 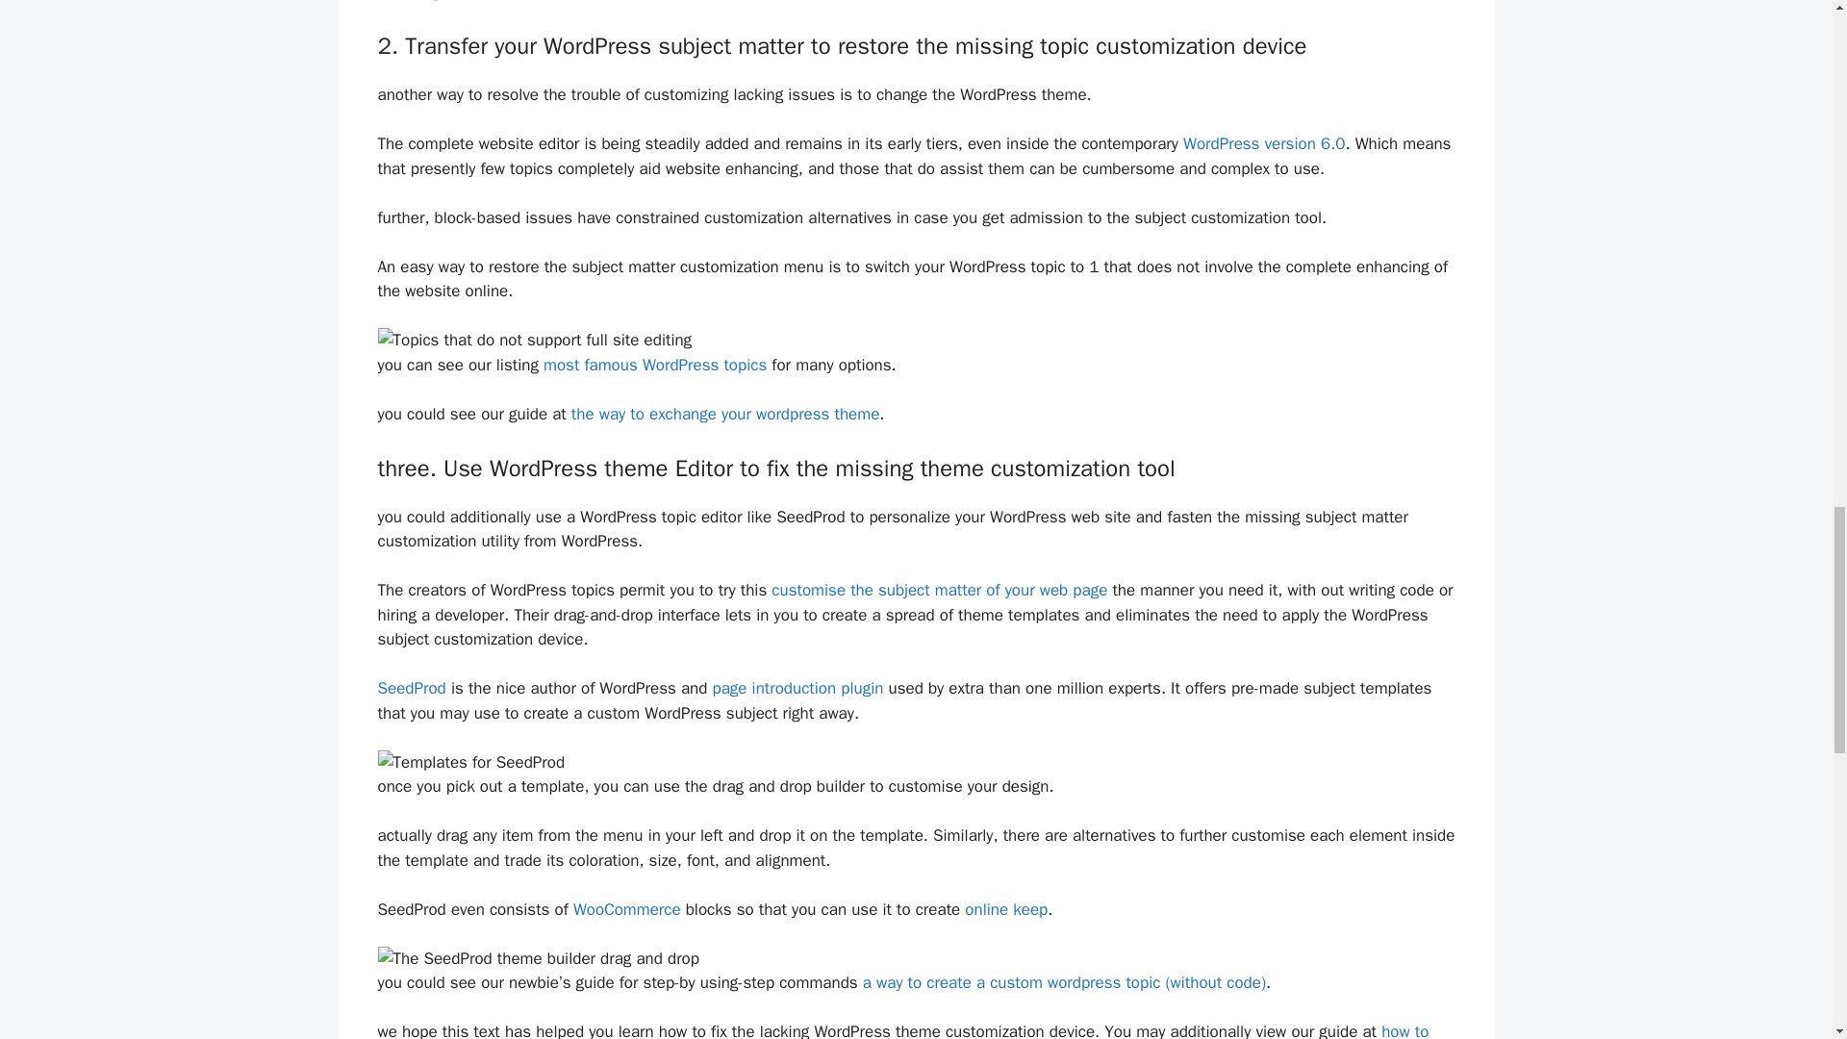 What do you see at coordinates (654, 365) in the screenshot?
I see `most famous WordPress topics` at bounding box center [654, 365].